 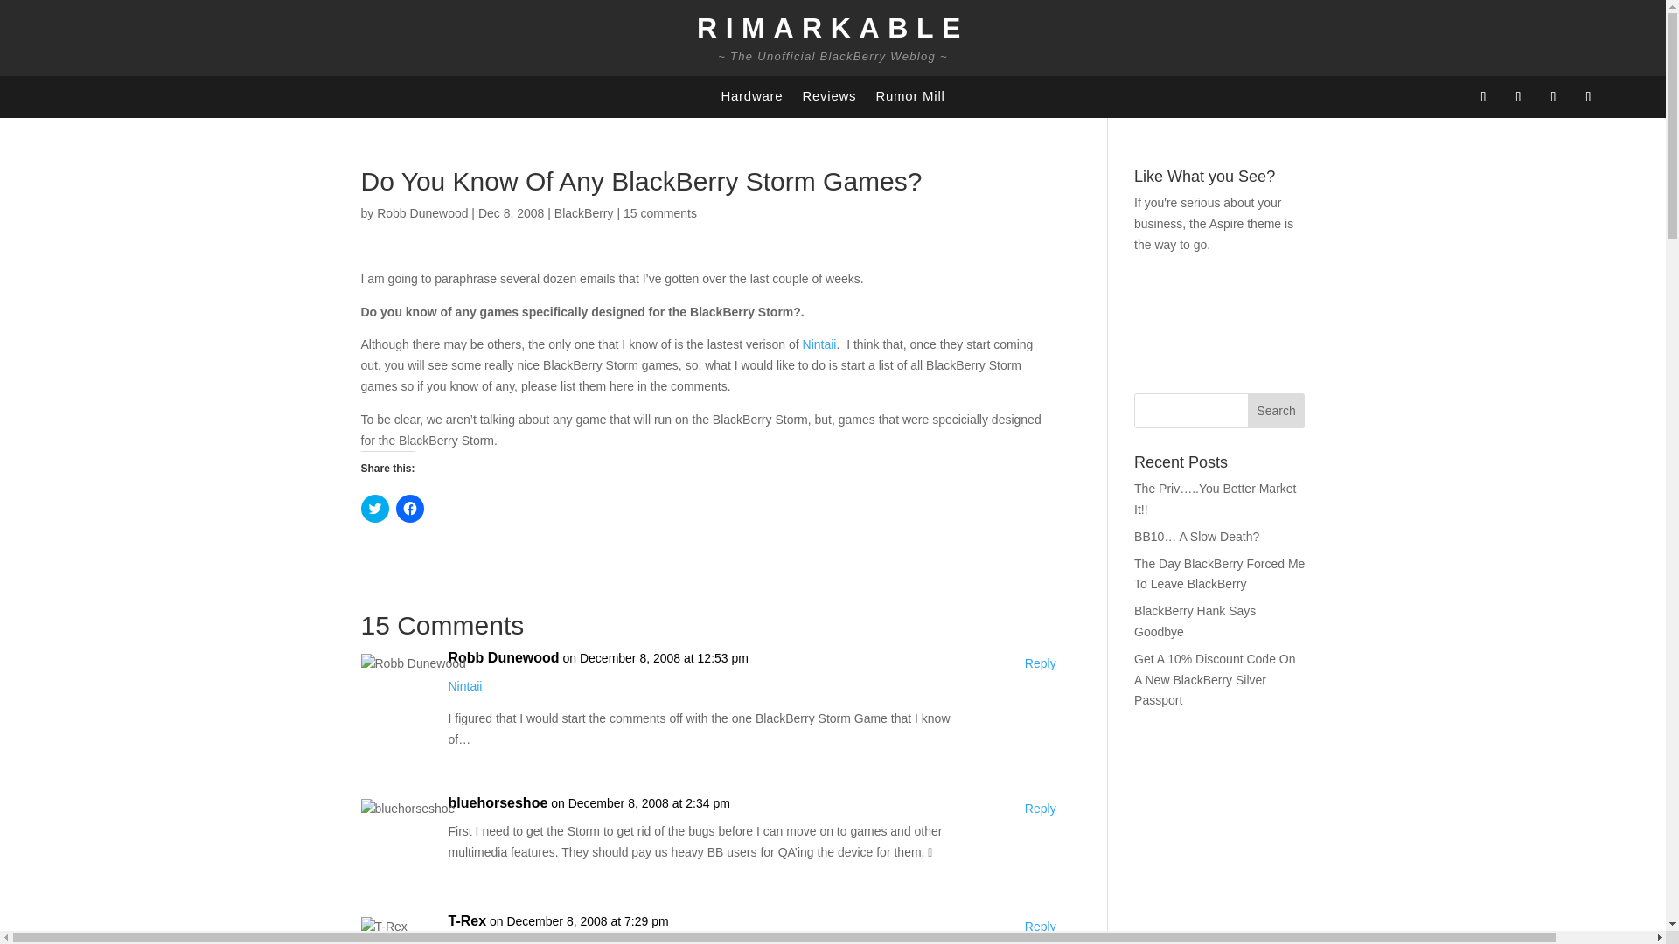 What do you see at coordinates (1277, 411) in the screenshot?
I see `Search` at bounding box center [1277, 411].